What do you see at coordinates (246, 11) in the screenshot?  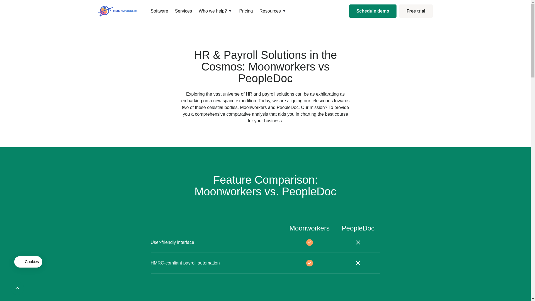 I see `Pricing` at bounding box center [246, 11].